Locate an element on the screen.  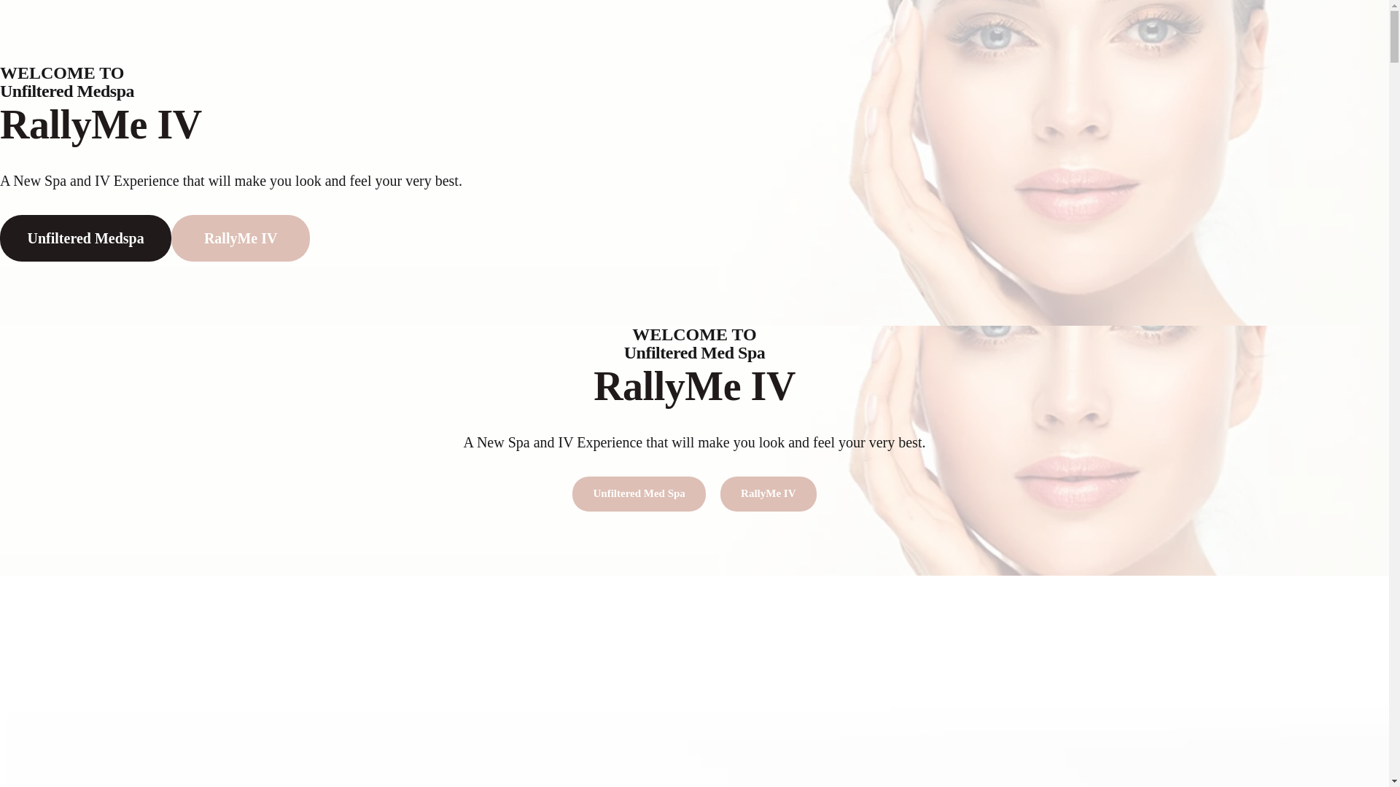
HOME is located at coordinates (414, 764).